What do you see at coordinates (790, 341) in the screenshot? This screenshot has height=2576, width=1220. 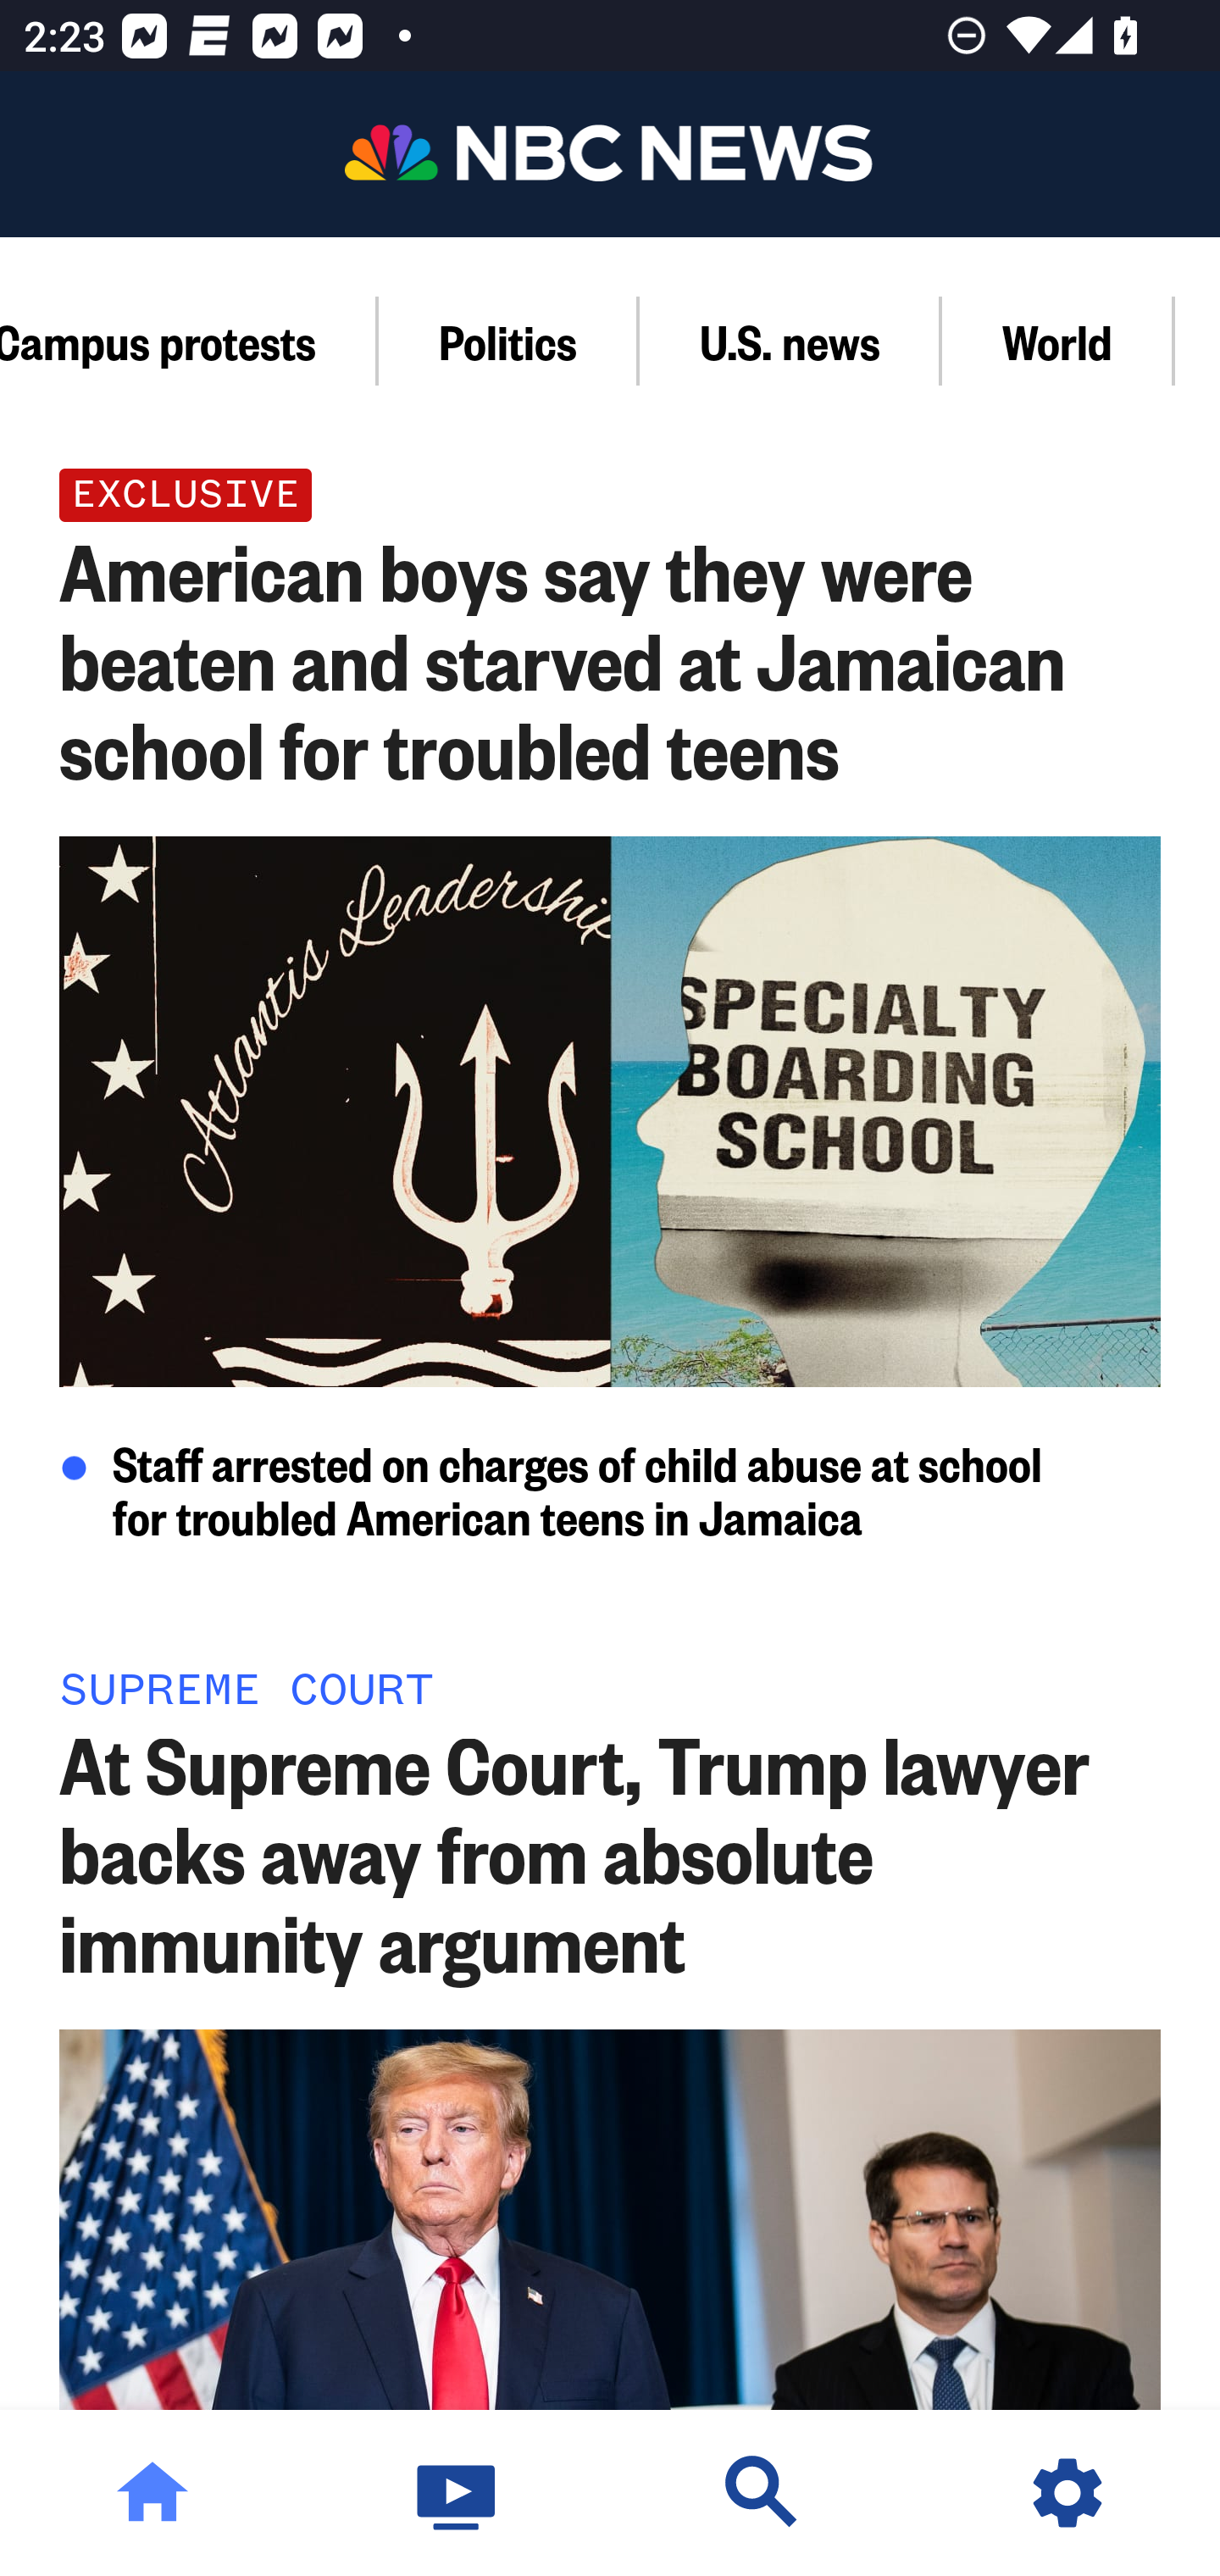 I see `U.S. news Section,U.S. news` at bounding box center [790, 341].